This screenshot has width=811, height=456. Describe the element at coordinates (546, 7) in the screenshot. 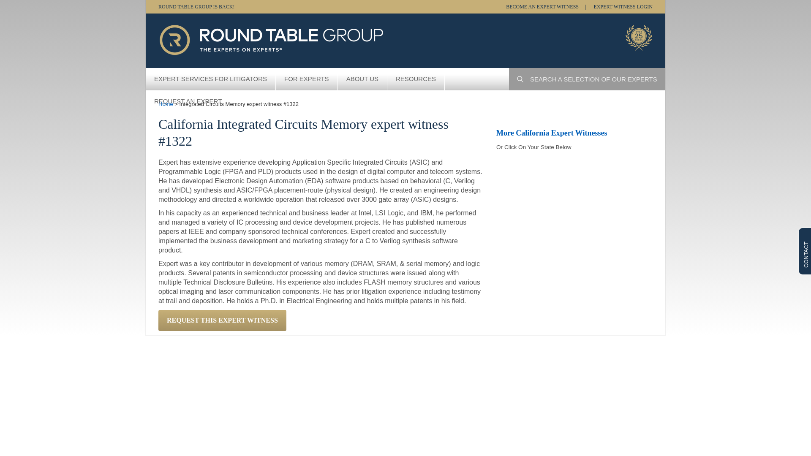

I see `BECOME AN EXPERT WITNESS` at that location.